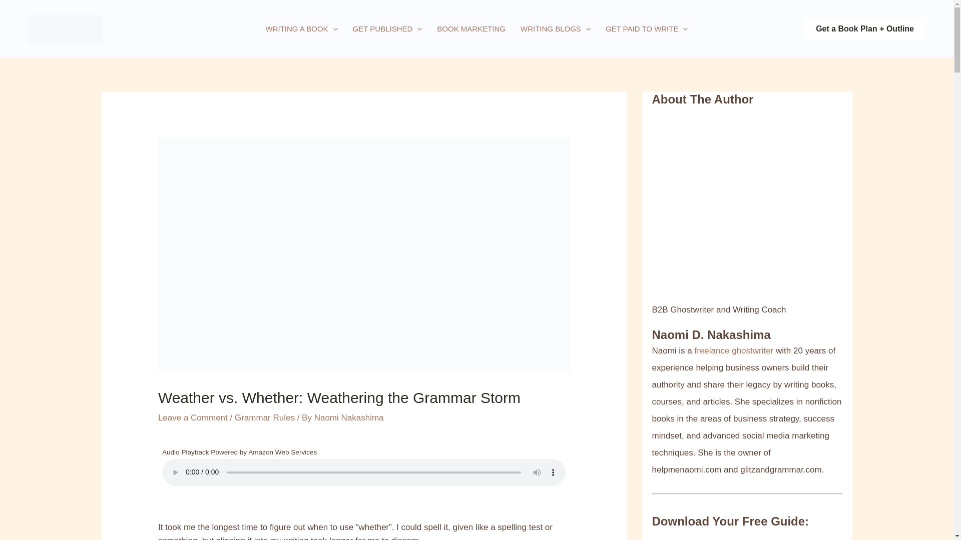 Image resolution: width=961 pixels, height=540 pixels. I want to click on Naomi Nakashima, so click(348, 417).